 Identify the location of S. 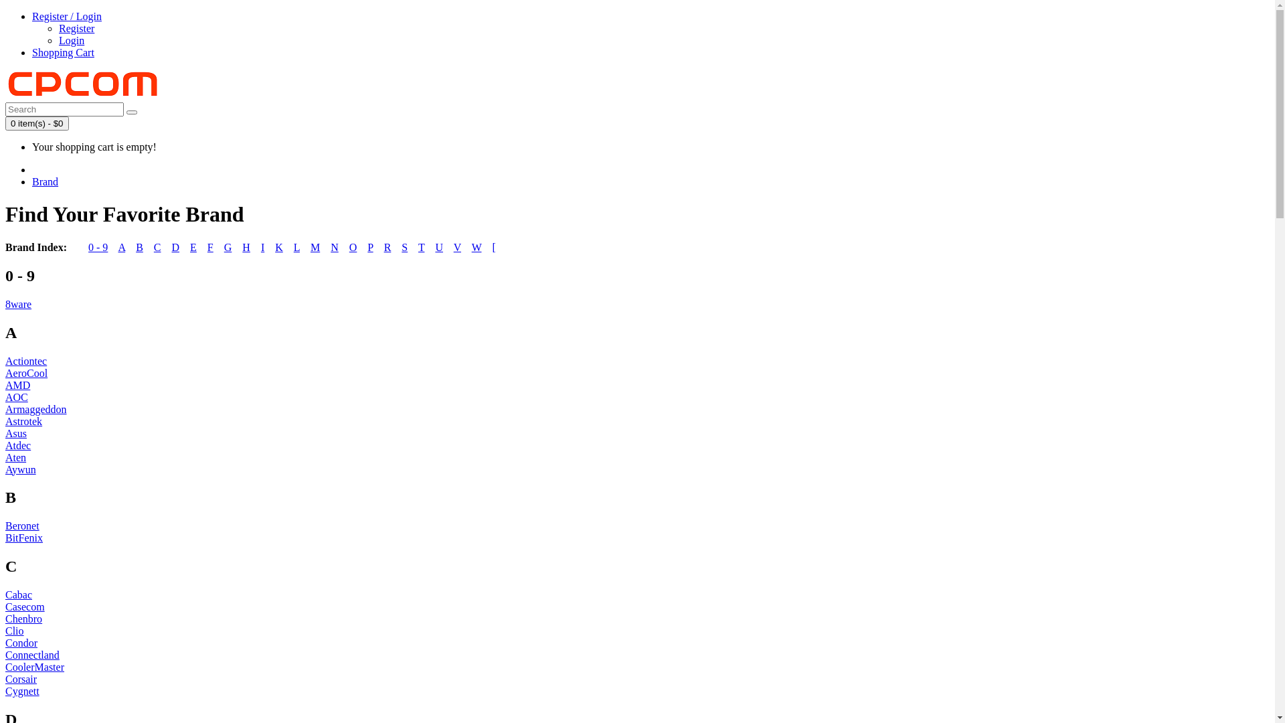
(404, 248).